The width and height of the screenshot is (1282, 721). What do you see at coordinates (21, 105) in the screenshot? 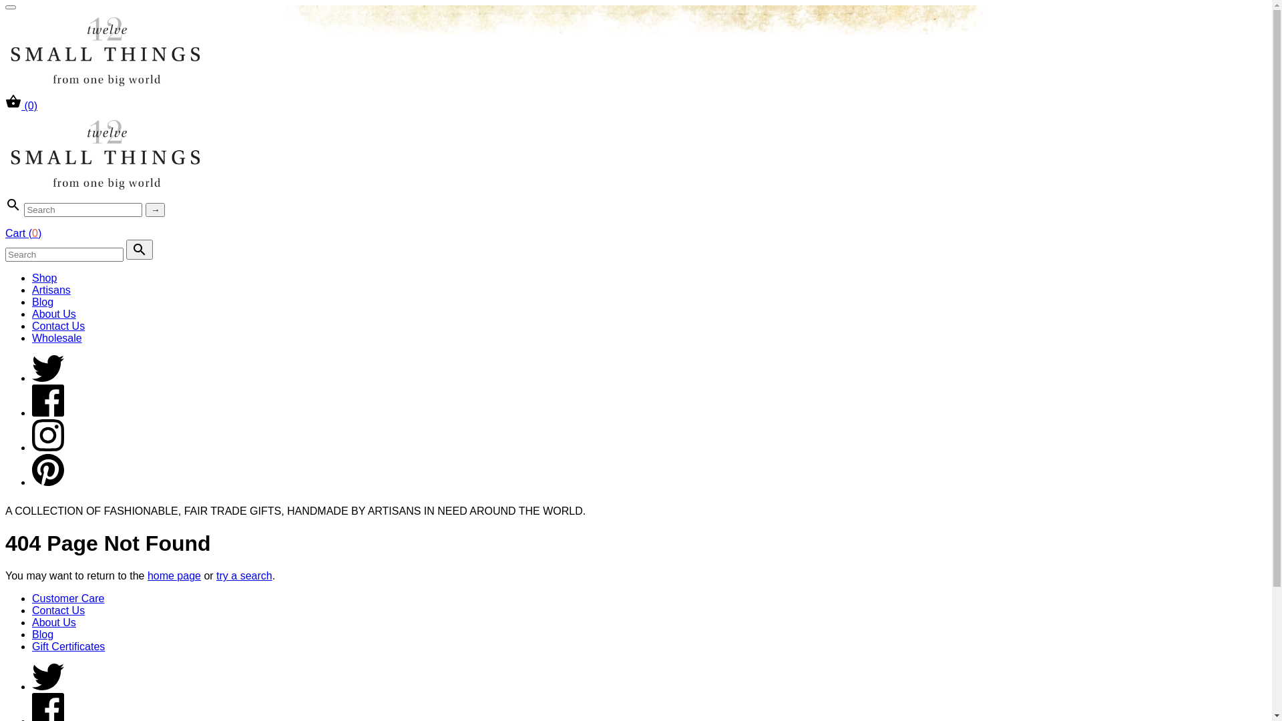
I see `Cart (0)` at bounding box center [21, 105].